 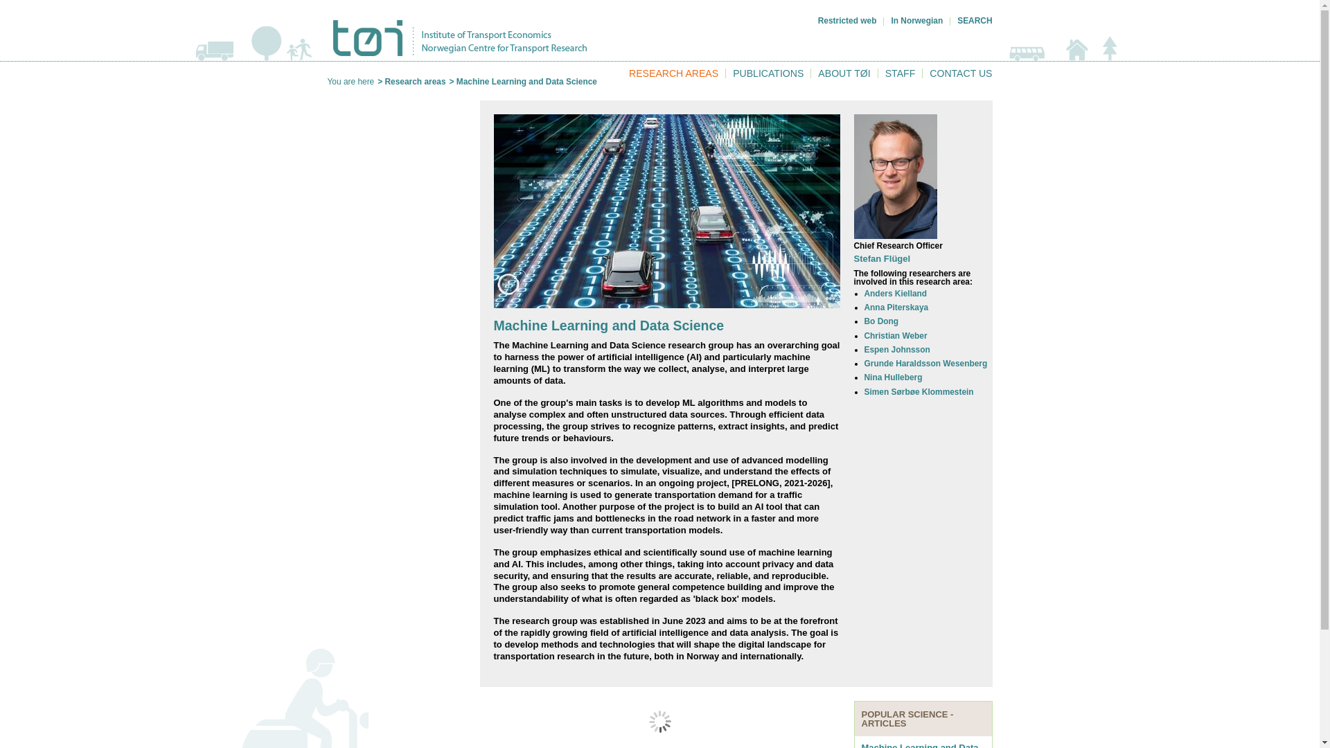 I want to click on Anna Piterskaya, so click(x=896, y=308).